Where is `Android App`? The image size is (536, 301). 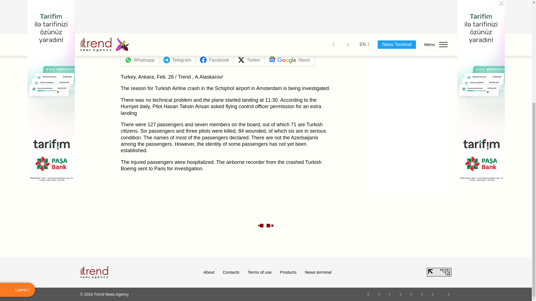
Android App is located at coordinates (433, 294).